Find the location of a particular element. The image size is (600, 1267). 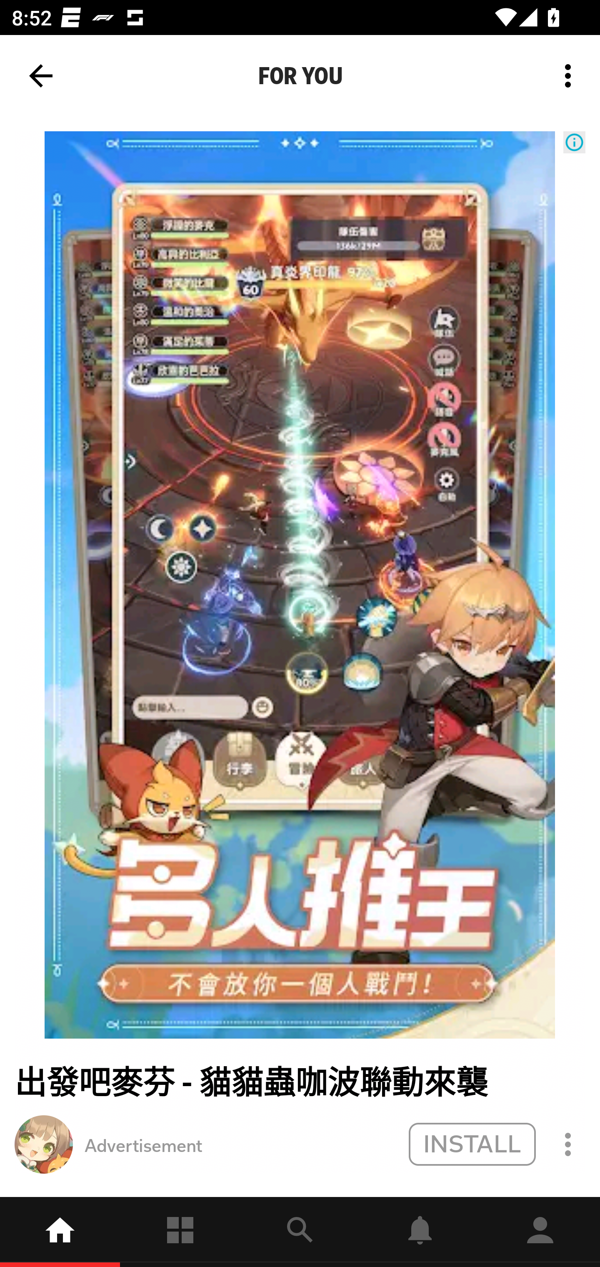

Back is located at coordinates (41, 76).